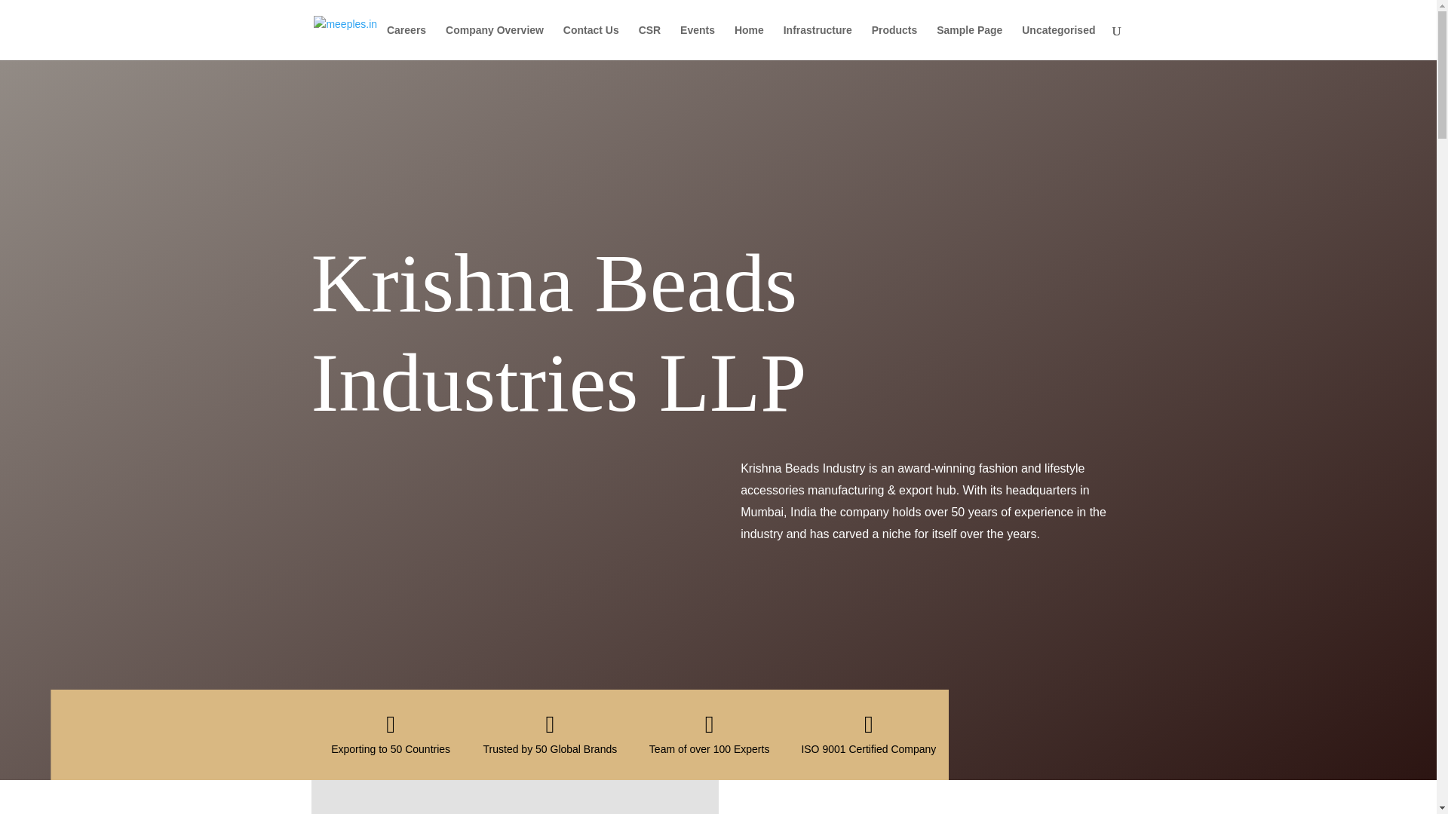  I want to click on Products, so click(894, 42).